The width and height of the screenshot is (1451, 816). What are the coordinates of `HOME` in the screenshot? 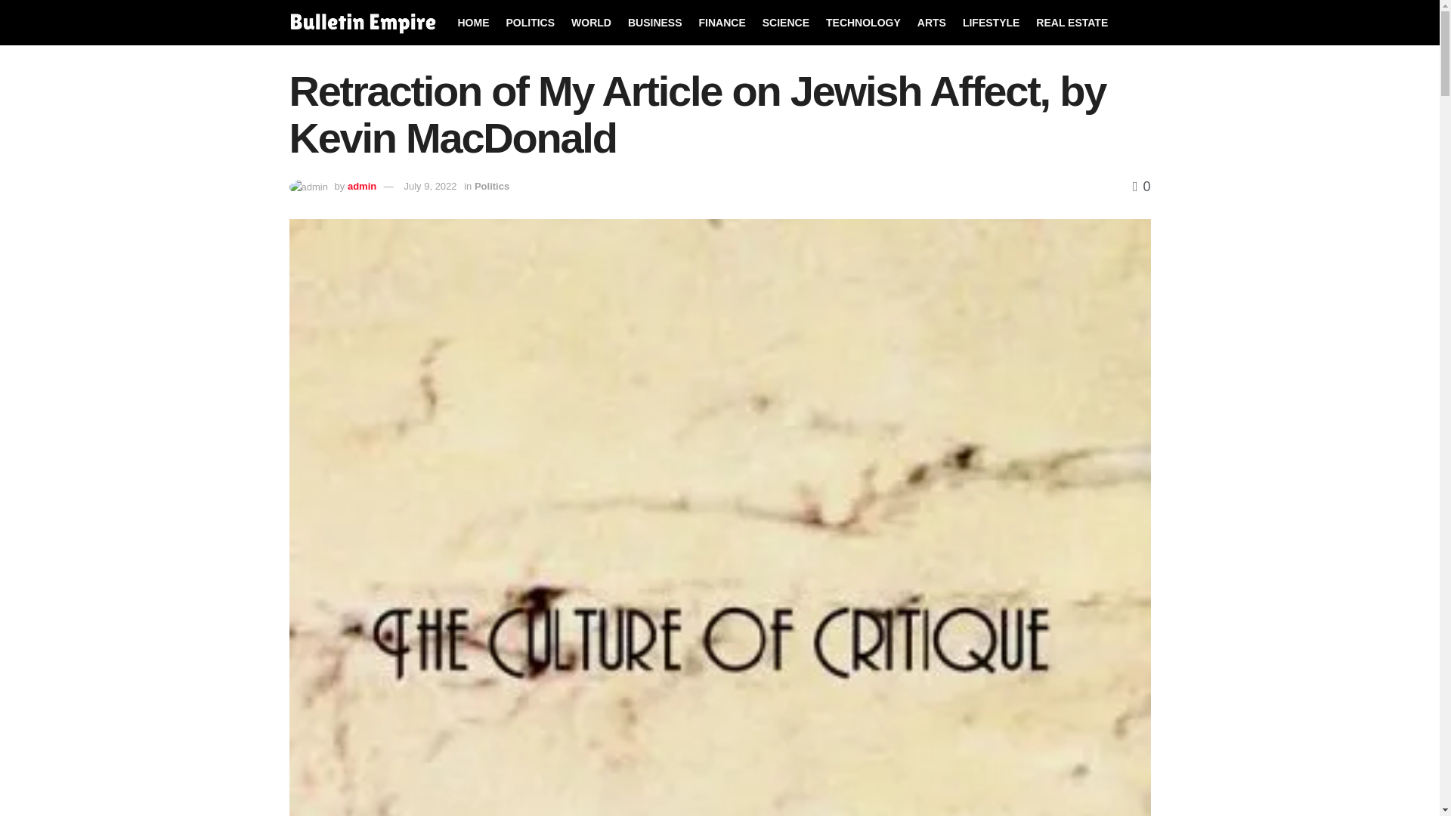 It's located at (474, 23).